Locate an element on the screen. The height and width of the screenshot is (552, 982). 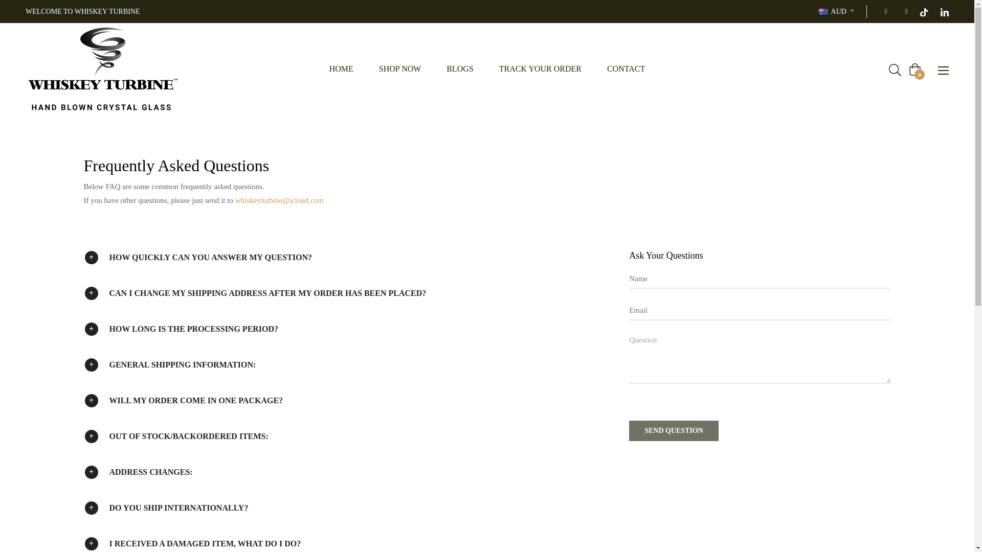
CONTACT is located at coordinates (626, 69).